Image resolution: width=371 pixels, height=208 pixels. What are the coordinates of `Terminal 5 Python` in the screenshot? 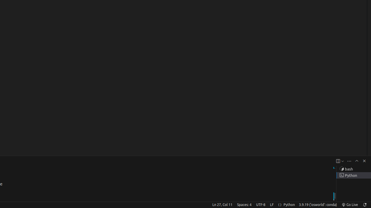 It's located at (354, 175).